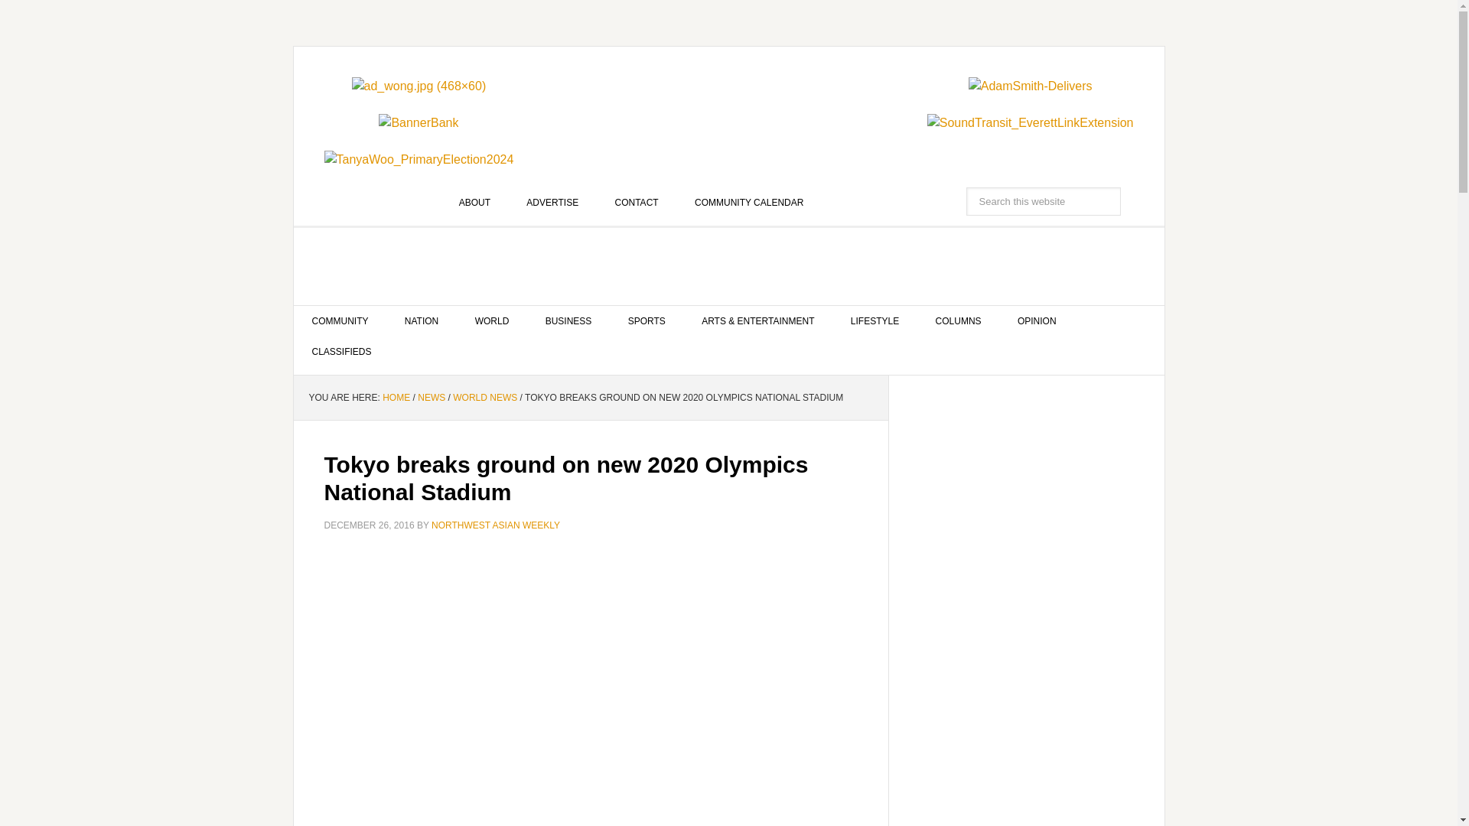 This screenshot has width=1469, height=826. Describe the element at coordinates (569, 320) in the screenshot. I see `BUSINESS` at that location.